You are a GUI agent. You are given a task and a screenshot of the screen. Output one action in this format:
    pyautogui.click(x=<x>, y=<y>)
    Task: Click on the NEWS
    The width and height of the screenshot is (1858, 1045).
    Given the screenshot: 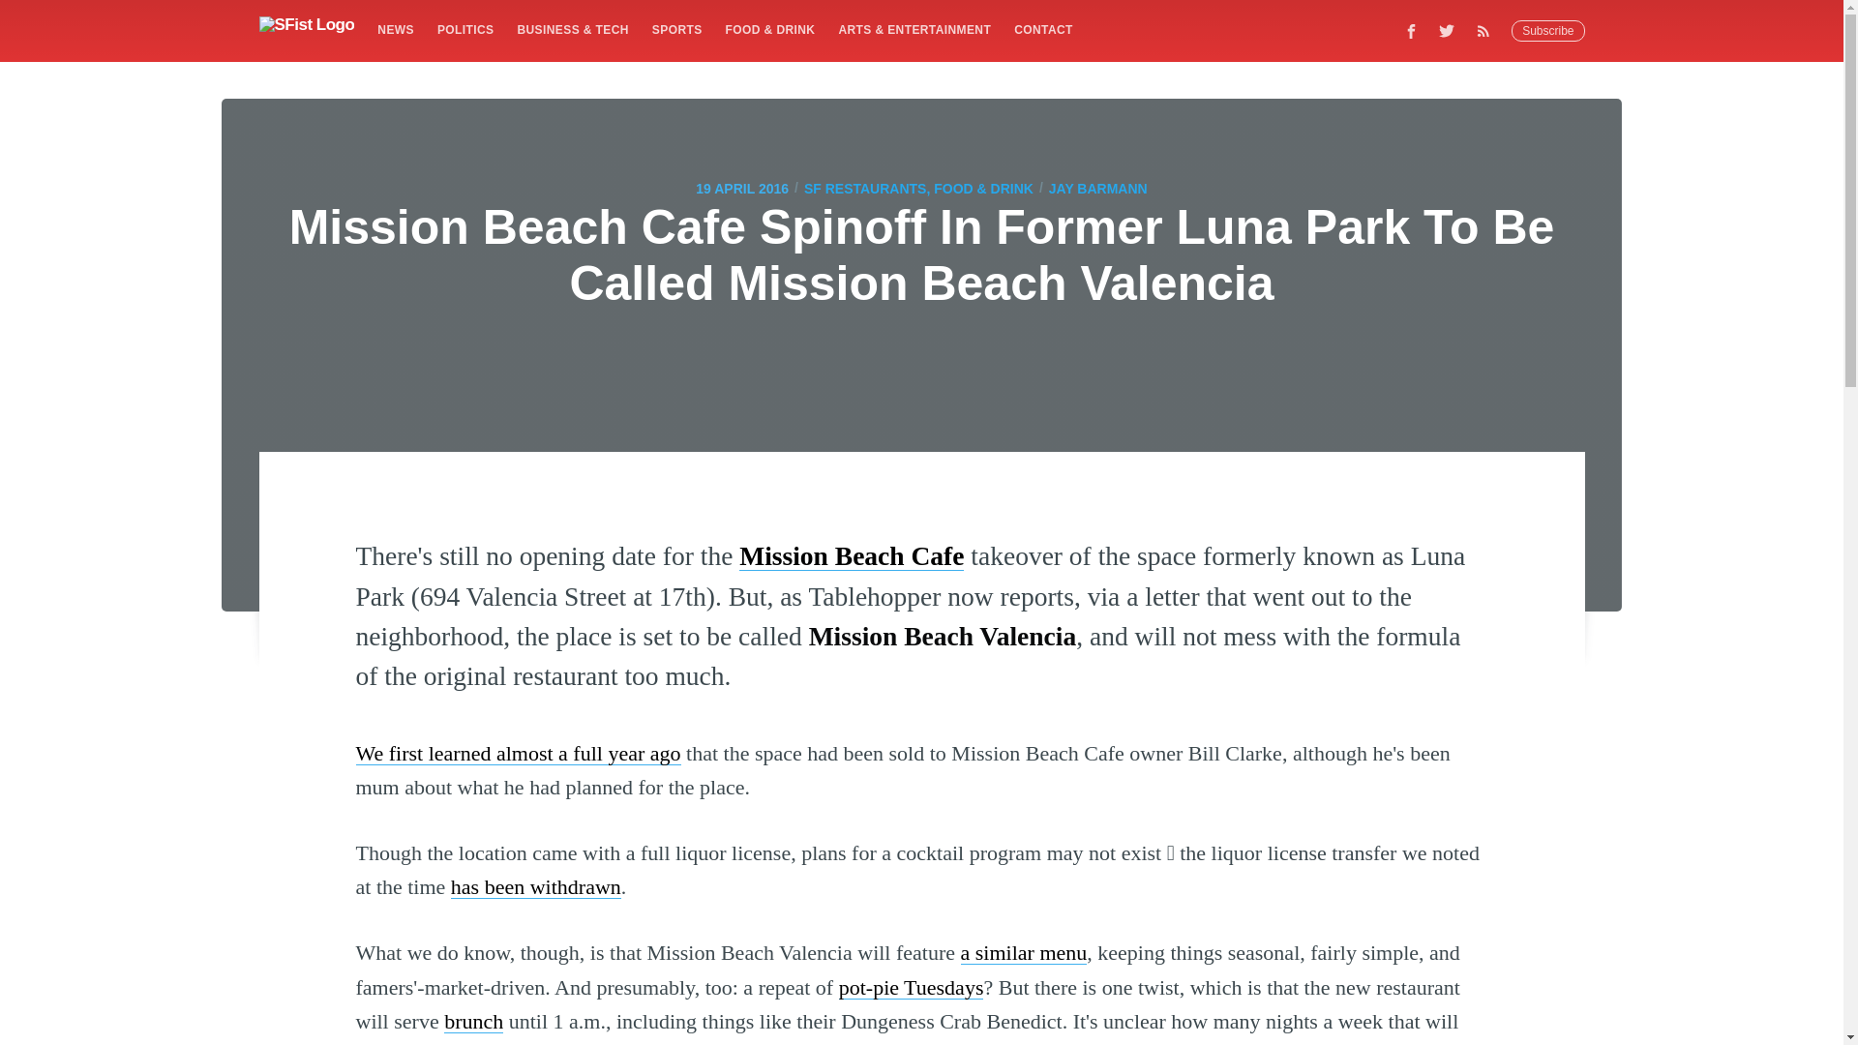 What is the action you would take?
    pyautogui.click(x=395, y=29)
    